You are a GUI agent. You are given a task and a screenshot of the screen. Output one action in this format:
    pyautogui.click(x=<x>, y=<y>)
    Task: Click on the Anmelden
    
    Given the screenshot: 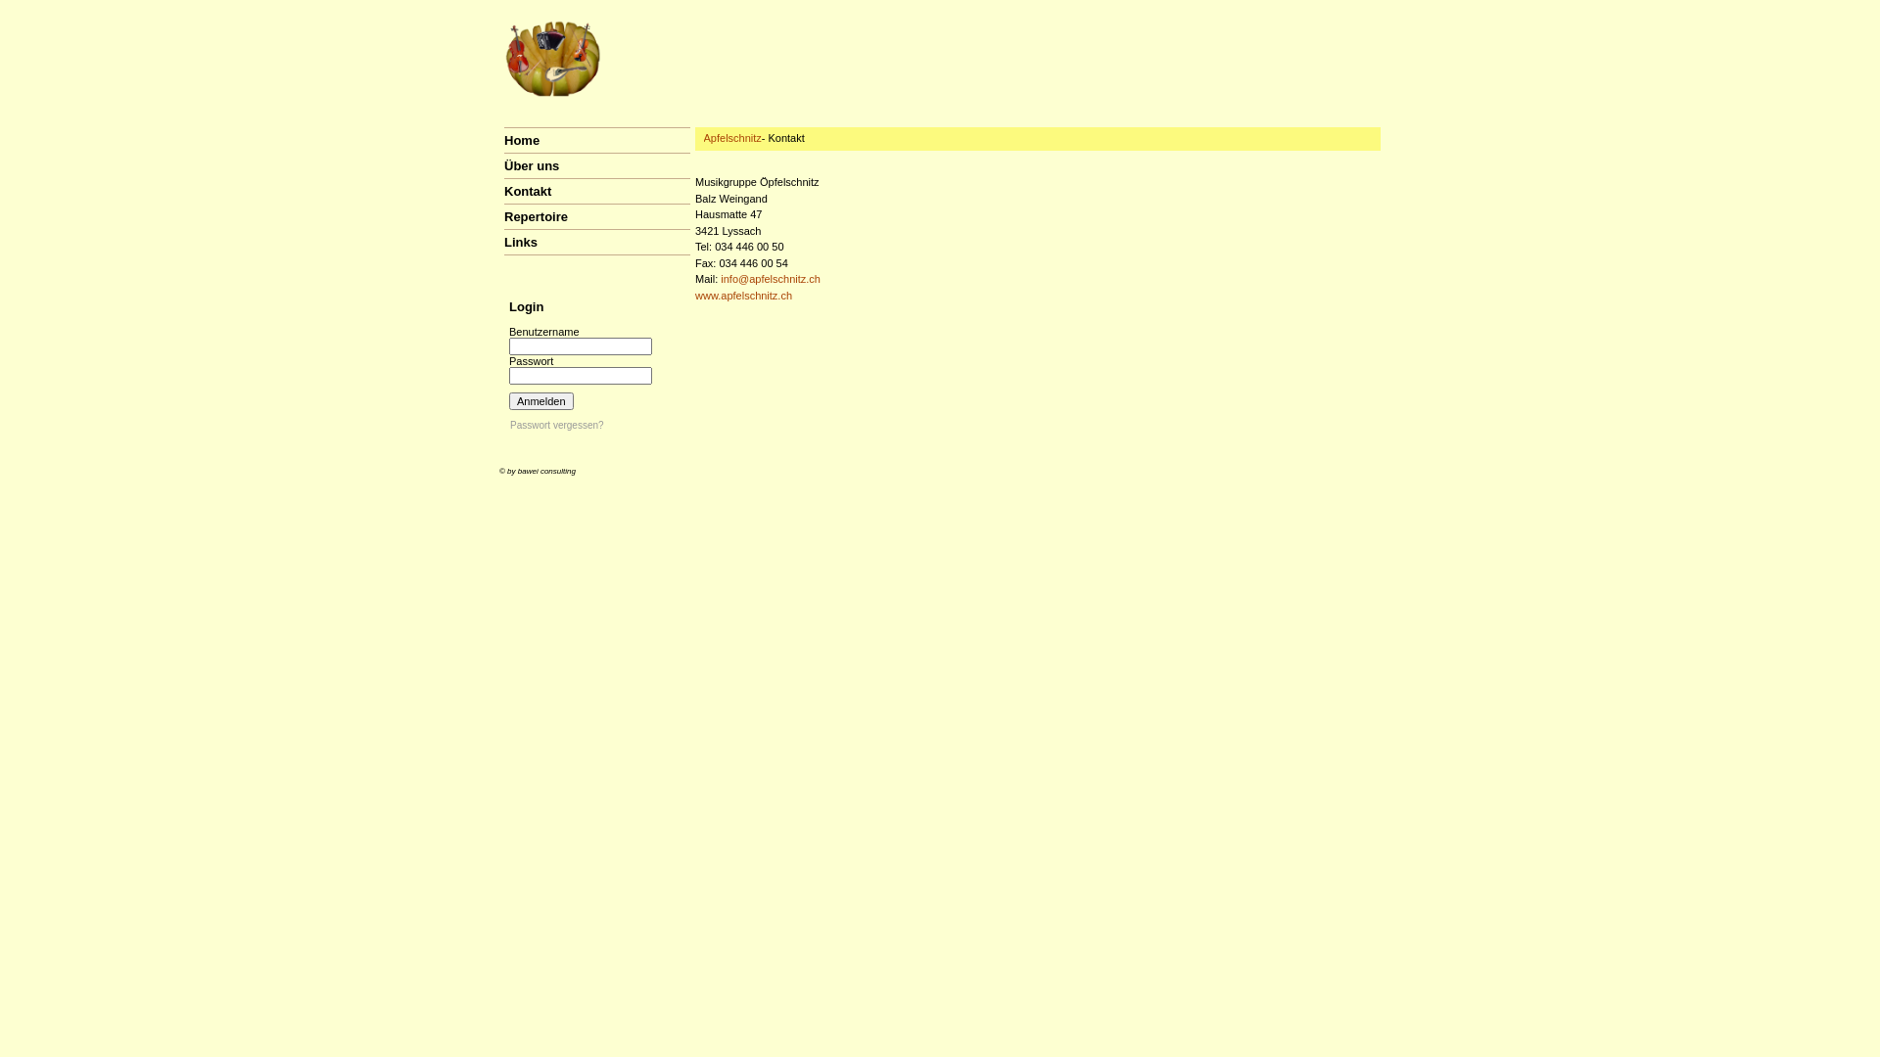 What is the action you would take?
    pyautogui.click(x=541, y=401)
    